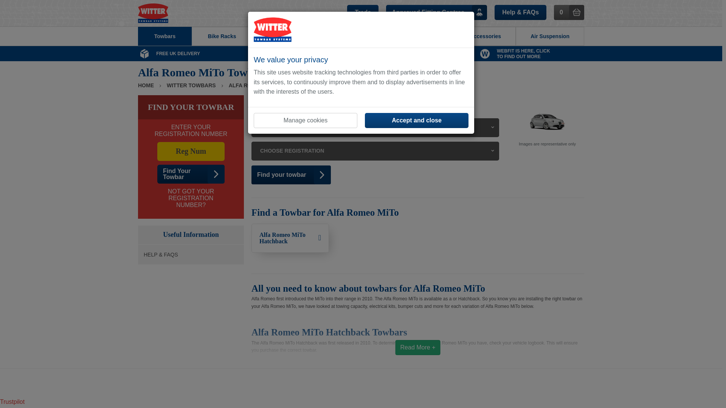  What do you see at coordinates (290, 238) in the screenshot?
I see `NOT GOT YOUR REGISTRATION NUMBER?` at bounding box center [290, 238].